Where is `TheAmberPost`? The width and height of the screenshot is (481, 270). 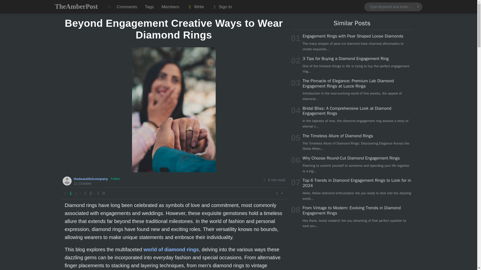 TheAmberPost is located at coordinates (76, 6).